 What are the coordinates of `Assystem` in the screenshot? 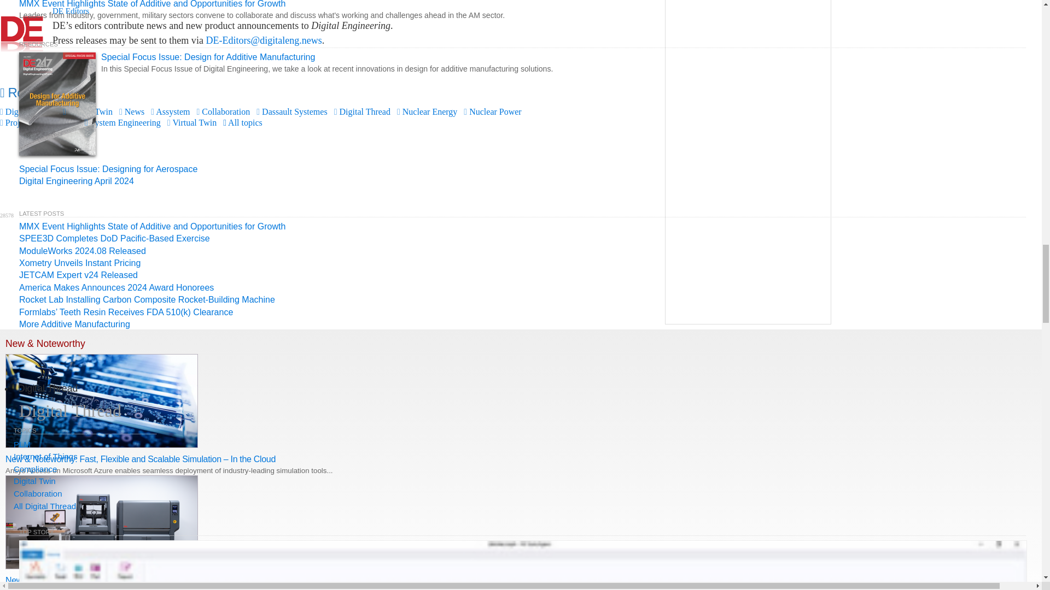 It's located at (171, 111).